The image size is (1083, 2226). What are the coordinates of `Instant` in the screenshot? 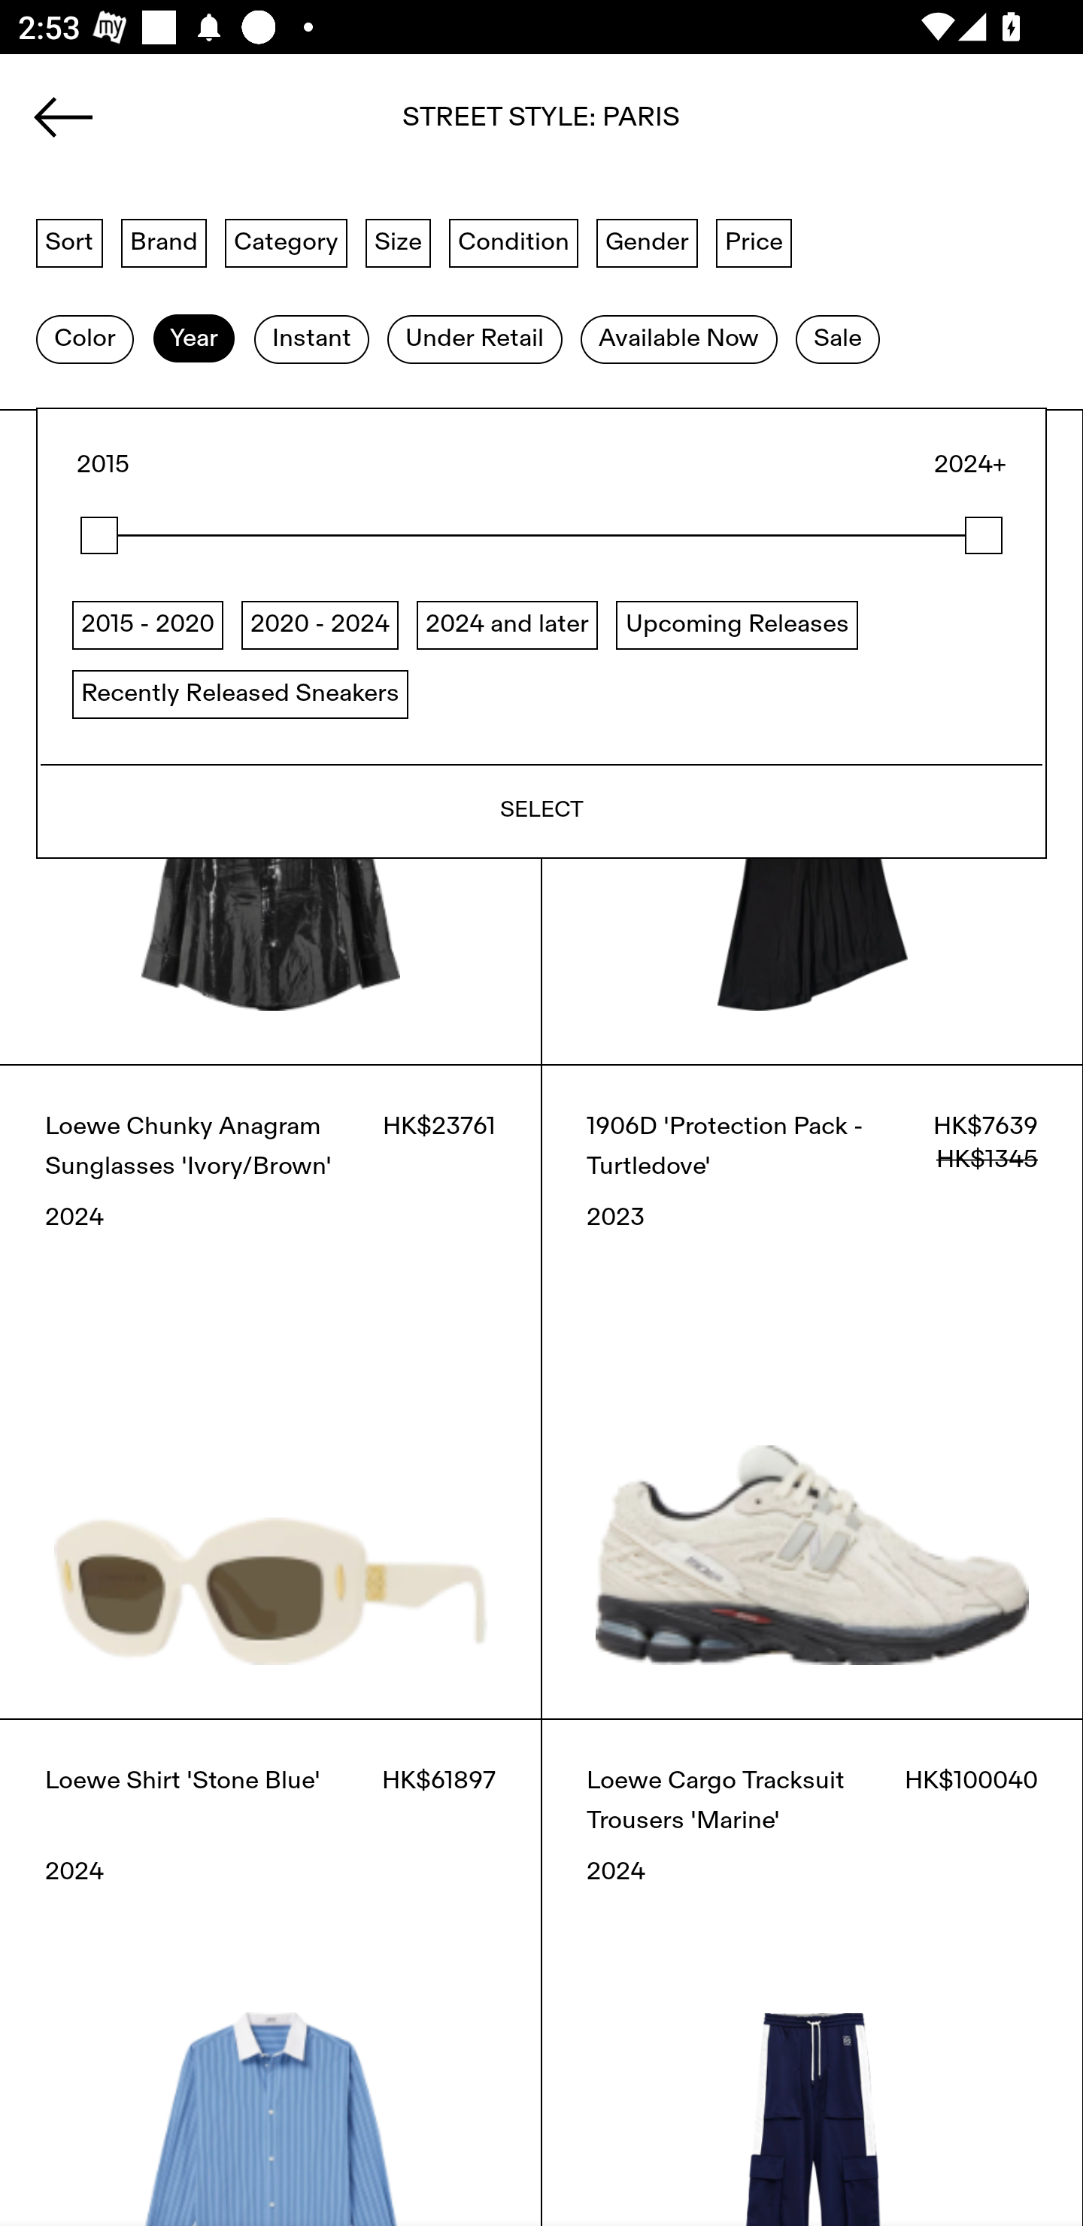 It's located at (311, 339).